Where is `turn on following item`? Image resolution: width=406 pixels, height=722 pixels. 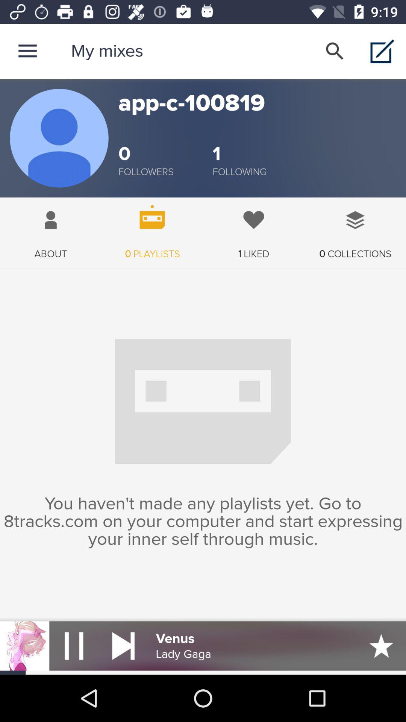
turn on following item is located at coordinates (239, 172).